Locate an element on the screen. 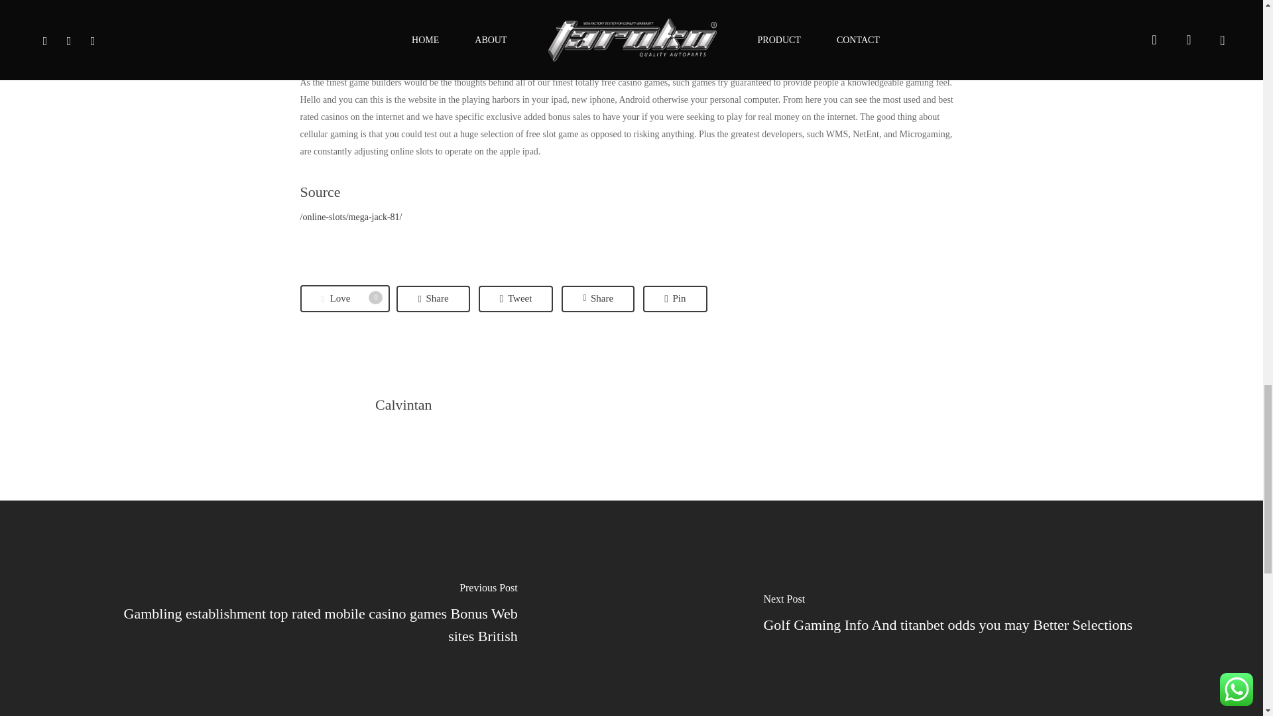 This screenshot has height=716, width=1273. Share is located at coordinates (432, 298).